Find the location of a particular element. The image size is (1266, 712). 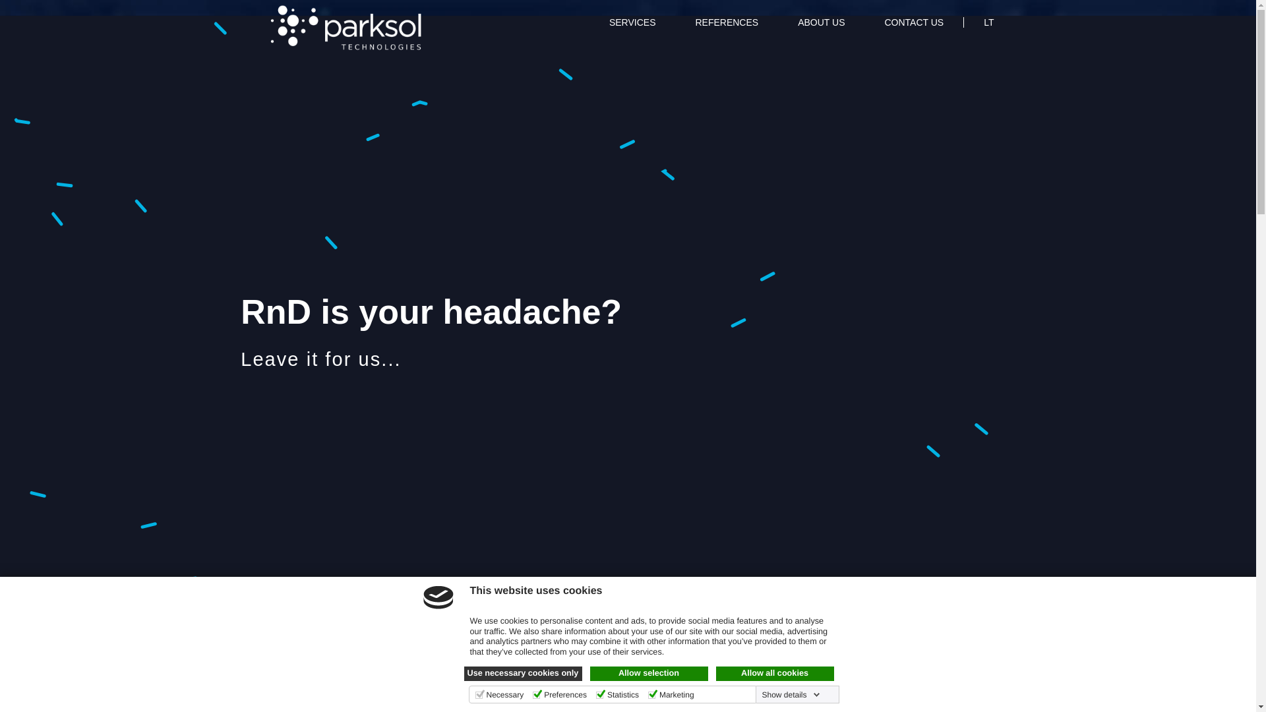

ABOUT US is located at coordinates (820, 28).